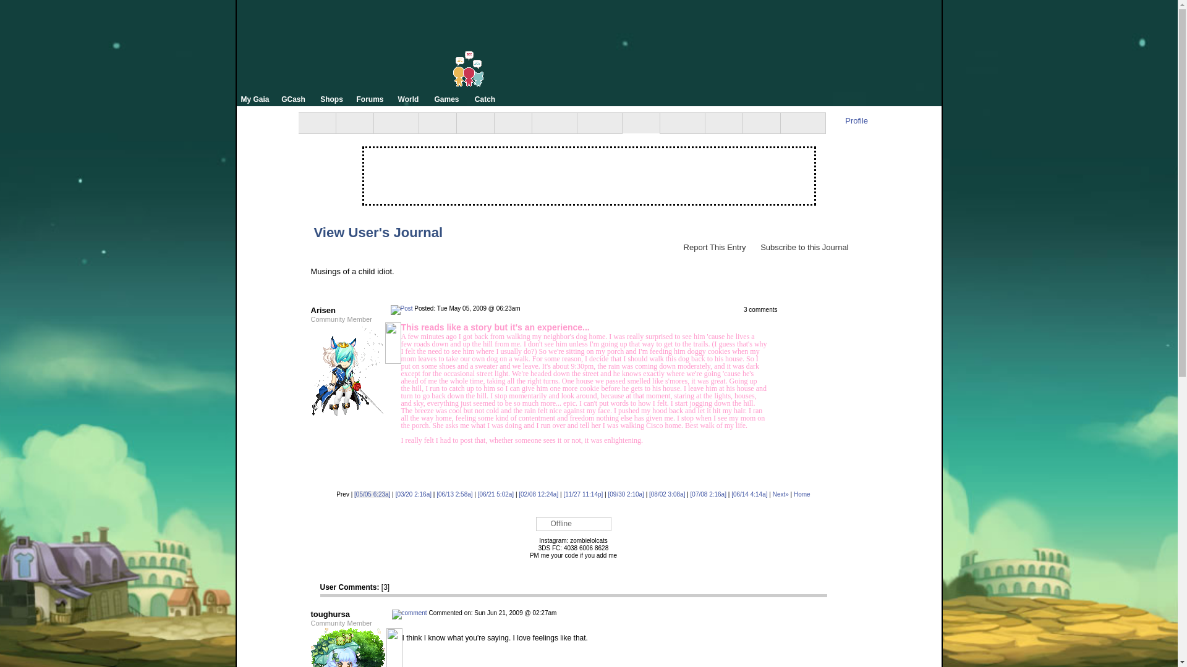 The height and width of the screenshot is (667, 1187). Describe the element at coordinates (596, 123) in the screenshot. I see `Friends` at that location.